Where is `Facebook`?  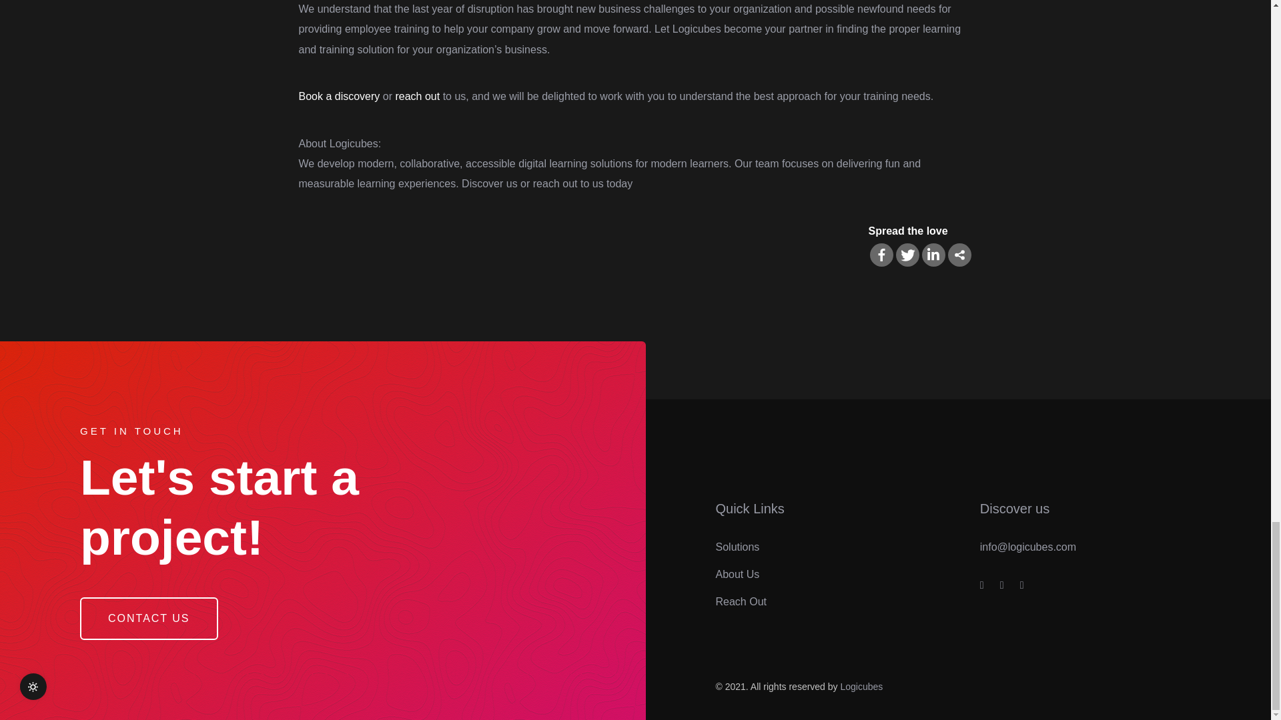
Facebook is located at coordinates (881, 255).